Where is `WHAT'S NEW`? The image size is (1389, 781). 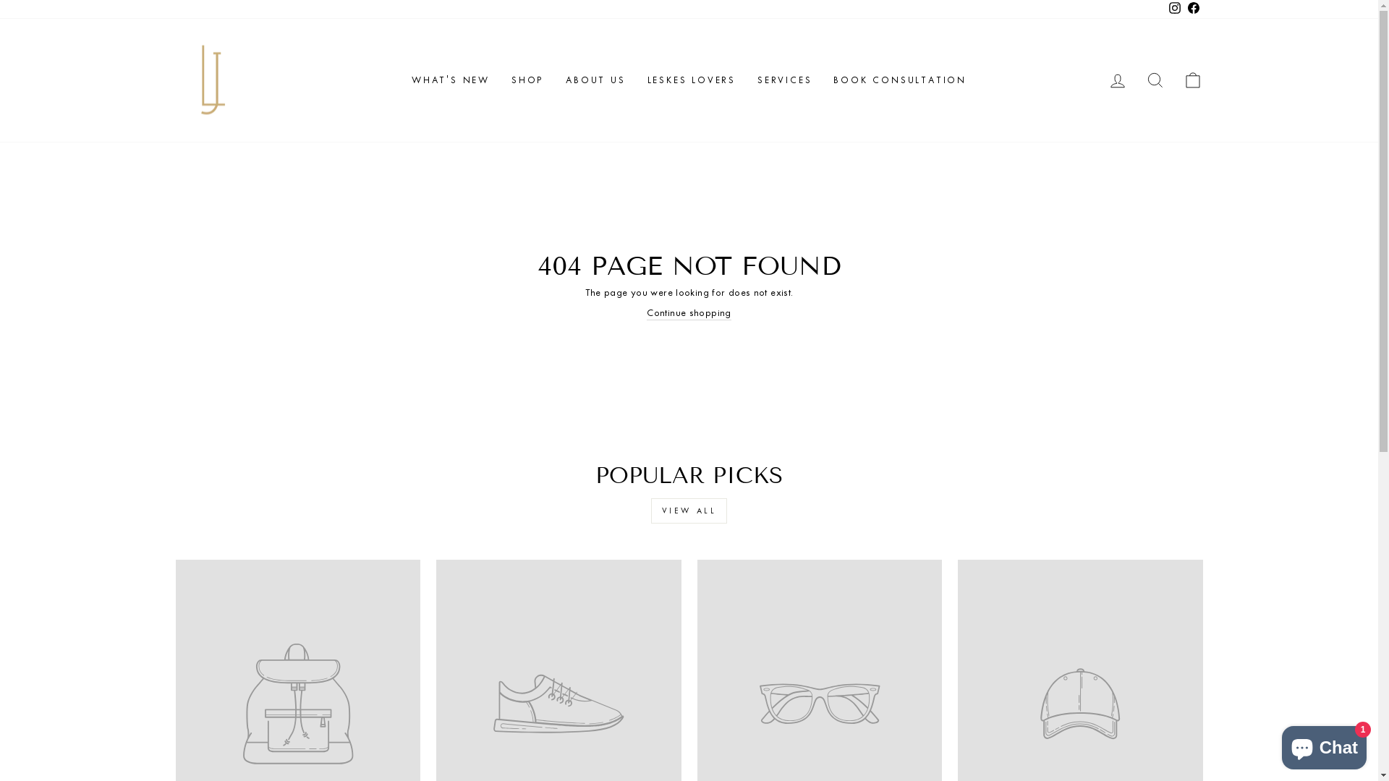
WHAT'S NEW is located at coordinates (451, 80).